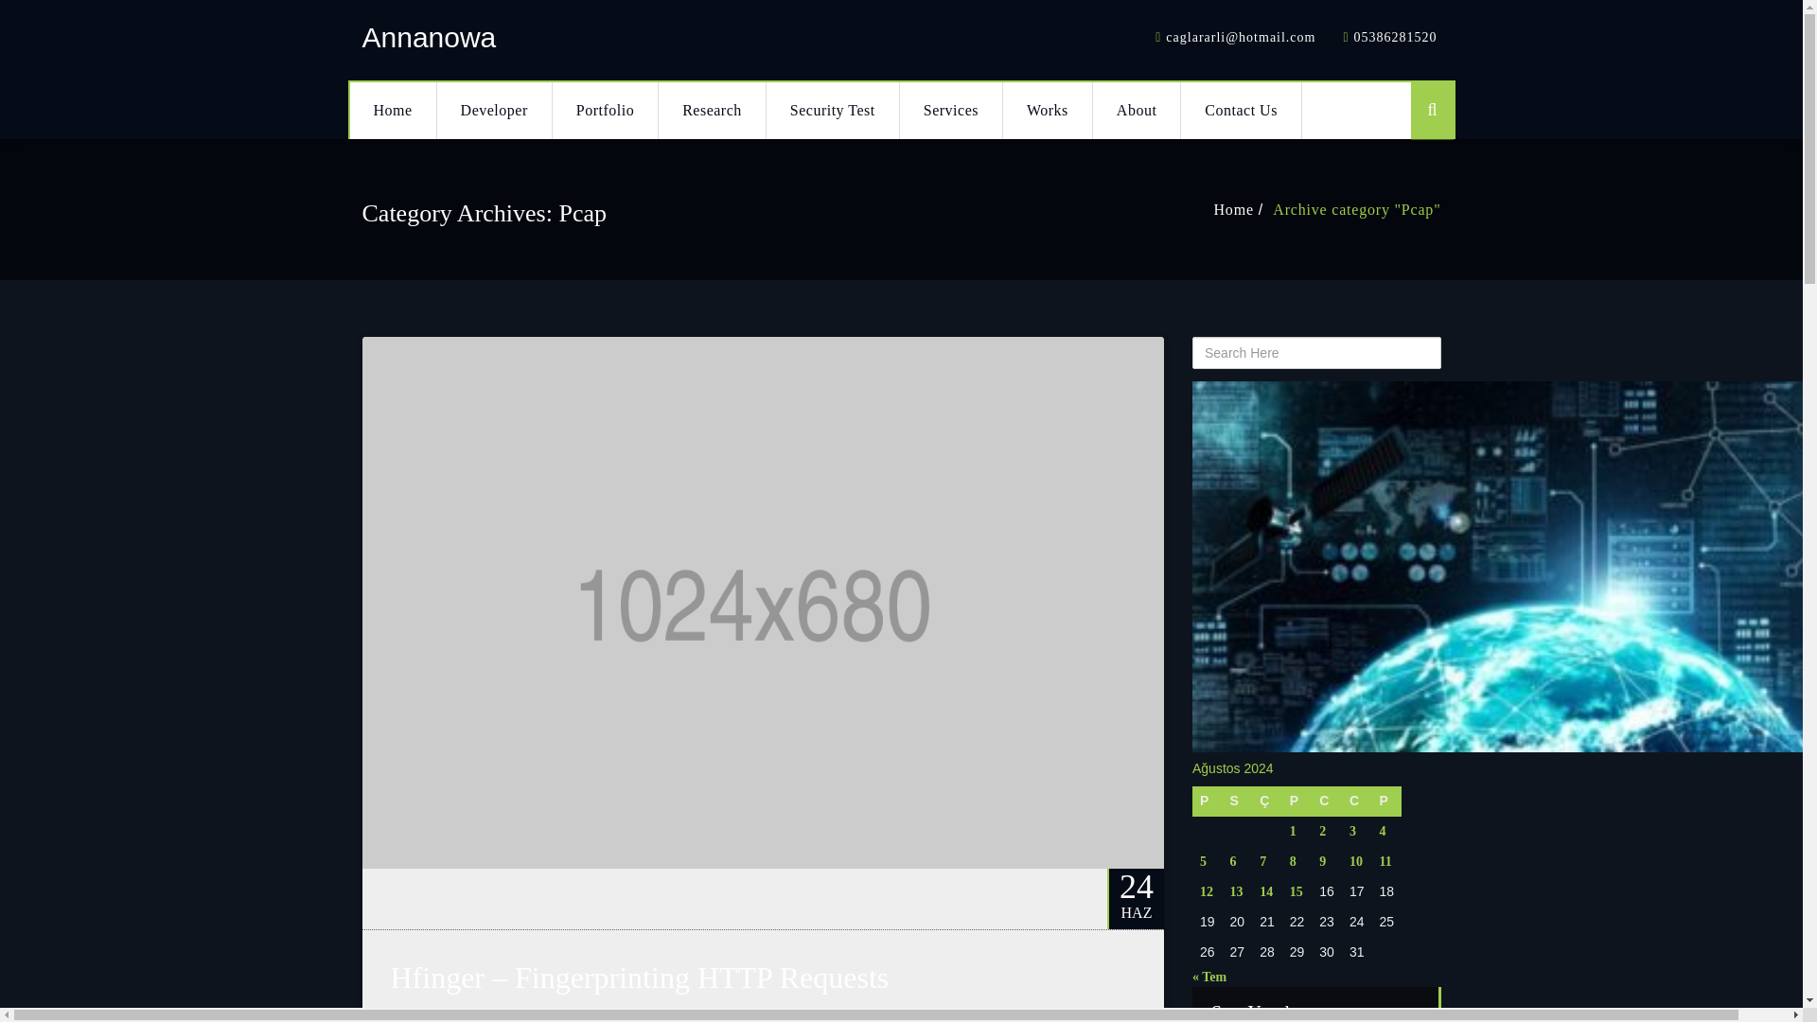 This screenshot has width=1817, height=1022. What do you see at coordinates (494, 110) in the screenshot?
I see `Developer` at bounding box center [494, 110].